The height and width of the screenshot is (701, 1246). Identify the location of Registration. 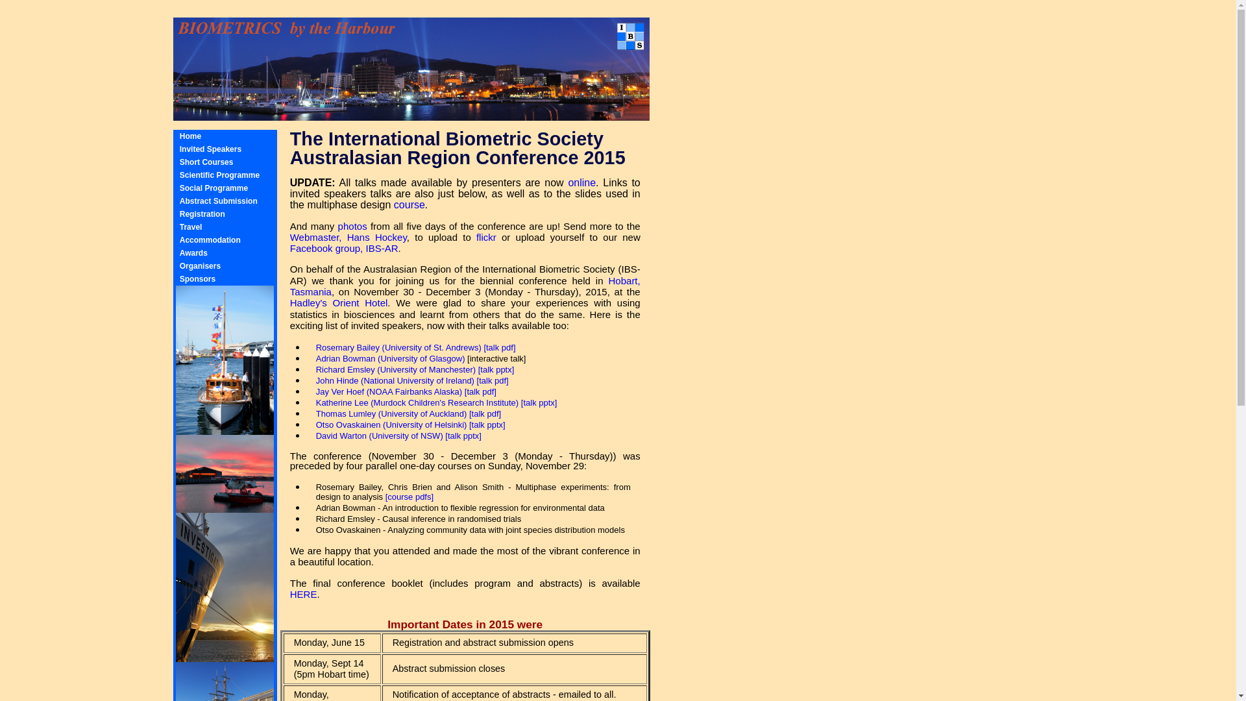
(202, 214).